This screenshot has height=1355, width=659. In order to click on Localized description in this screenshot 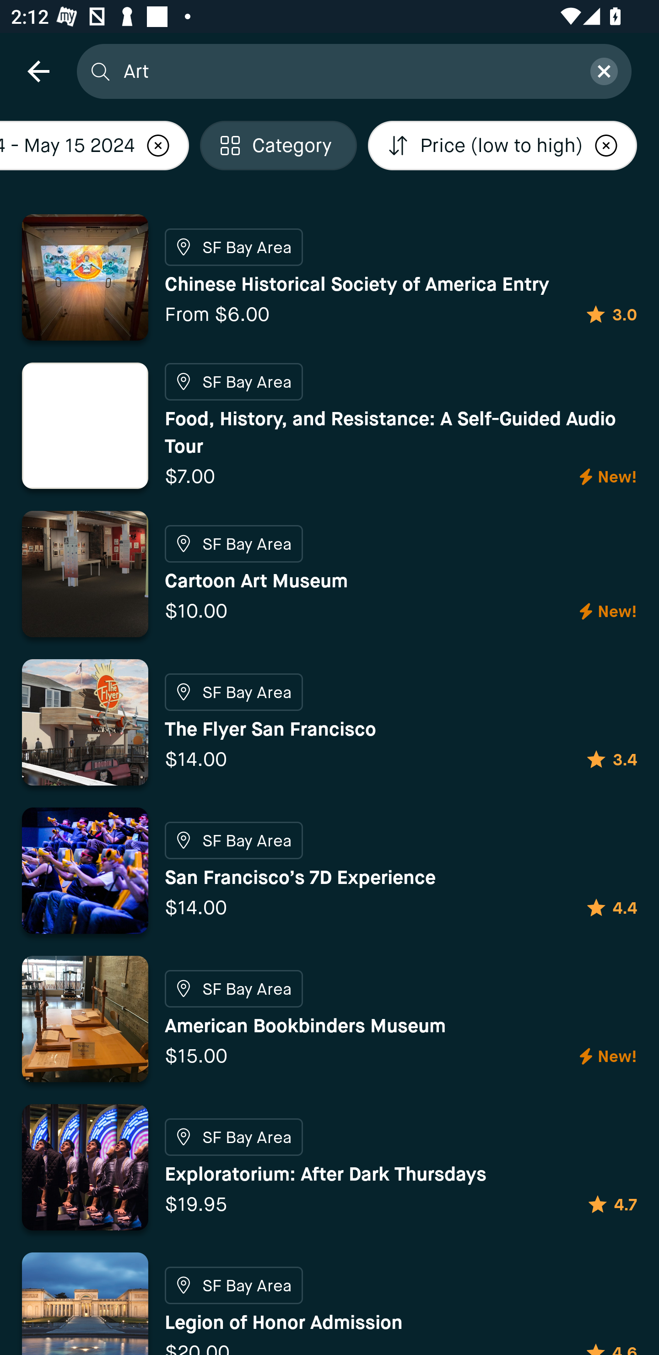, I will do `click(606, 146)`.